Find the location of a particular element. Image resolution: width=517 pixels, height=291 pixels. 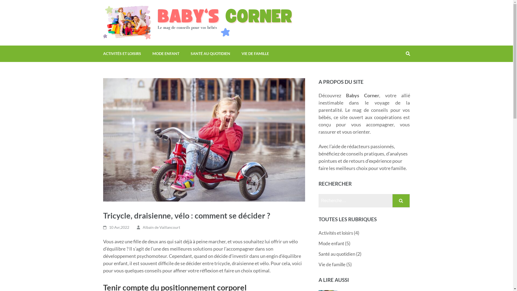

Babys Corner is located at coordinates (317, 9).